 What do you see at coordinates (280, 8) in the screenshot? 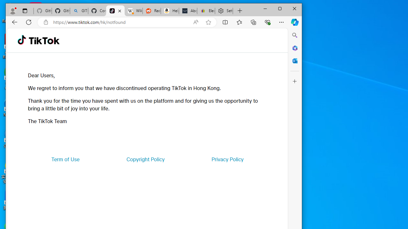
I see `Maximize` at bounding box center [280, 8].